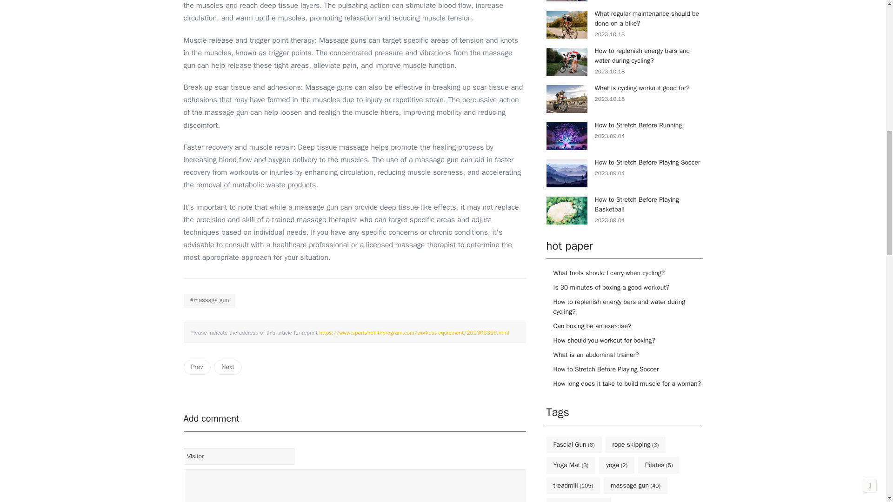  What do you see at coordinates (196, 367) in the screenshot?
I see `Can adjustable dumbbells be used for full-body workouts?` at bounding box center [196, 367].